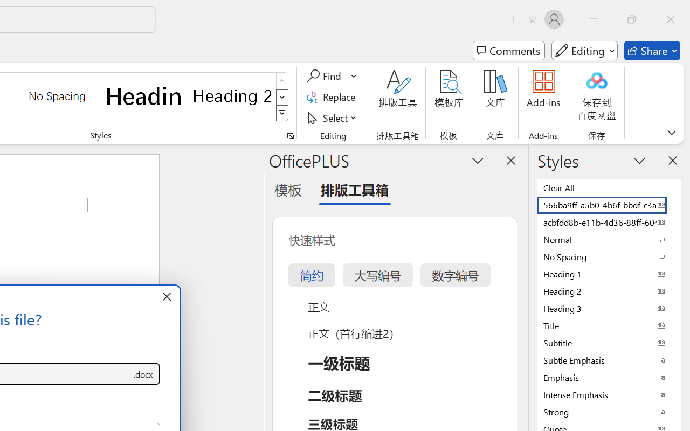 This screenshot has height=431, width=690. What do you see at coordinates (609, 394) in the screenshot?
I see `Intense Emphasis` at bounding box center [609, 394].